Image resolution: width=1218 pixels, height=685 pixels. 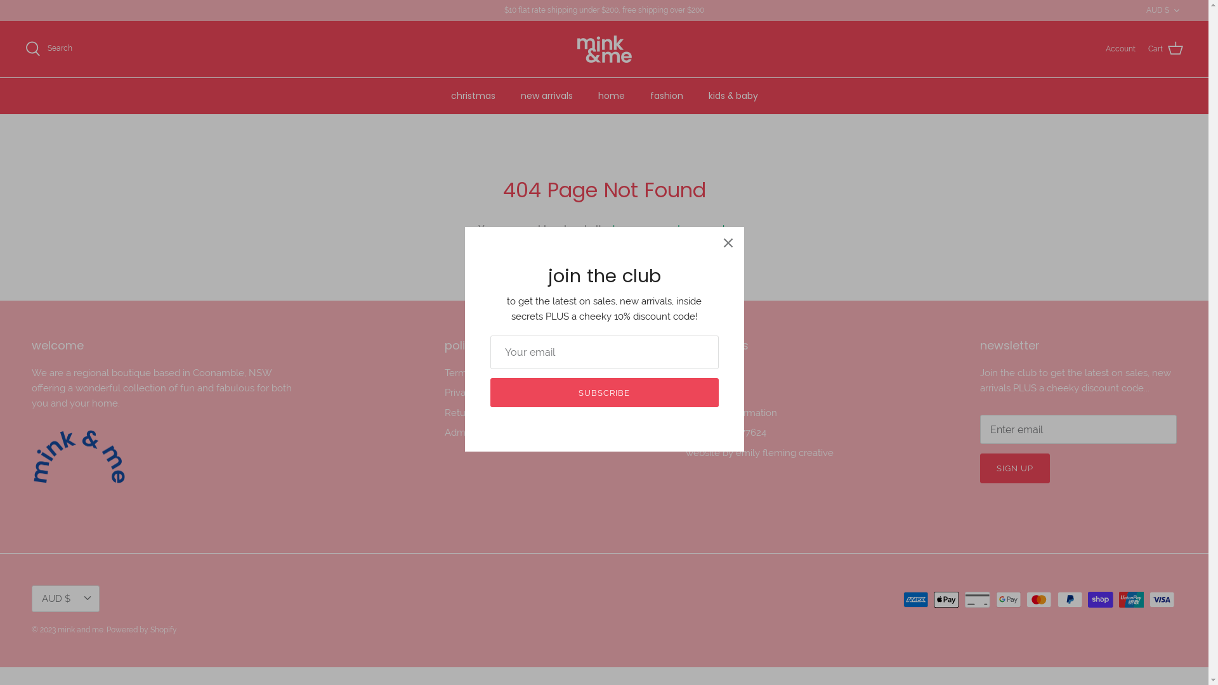 What do you see at coordinates (666, 96) in the screenshot?
I see `fashion` at bounding box center [666, 96].